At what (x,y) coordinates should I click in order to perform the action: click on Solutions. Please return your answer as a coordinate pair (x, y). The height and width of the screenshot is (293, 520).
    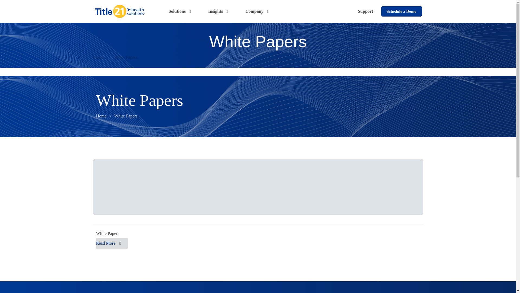
    Looking at the image, I should click on (180, 11).